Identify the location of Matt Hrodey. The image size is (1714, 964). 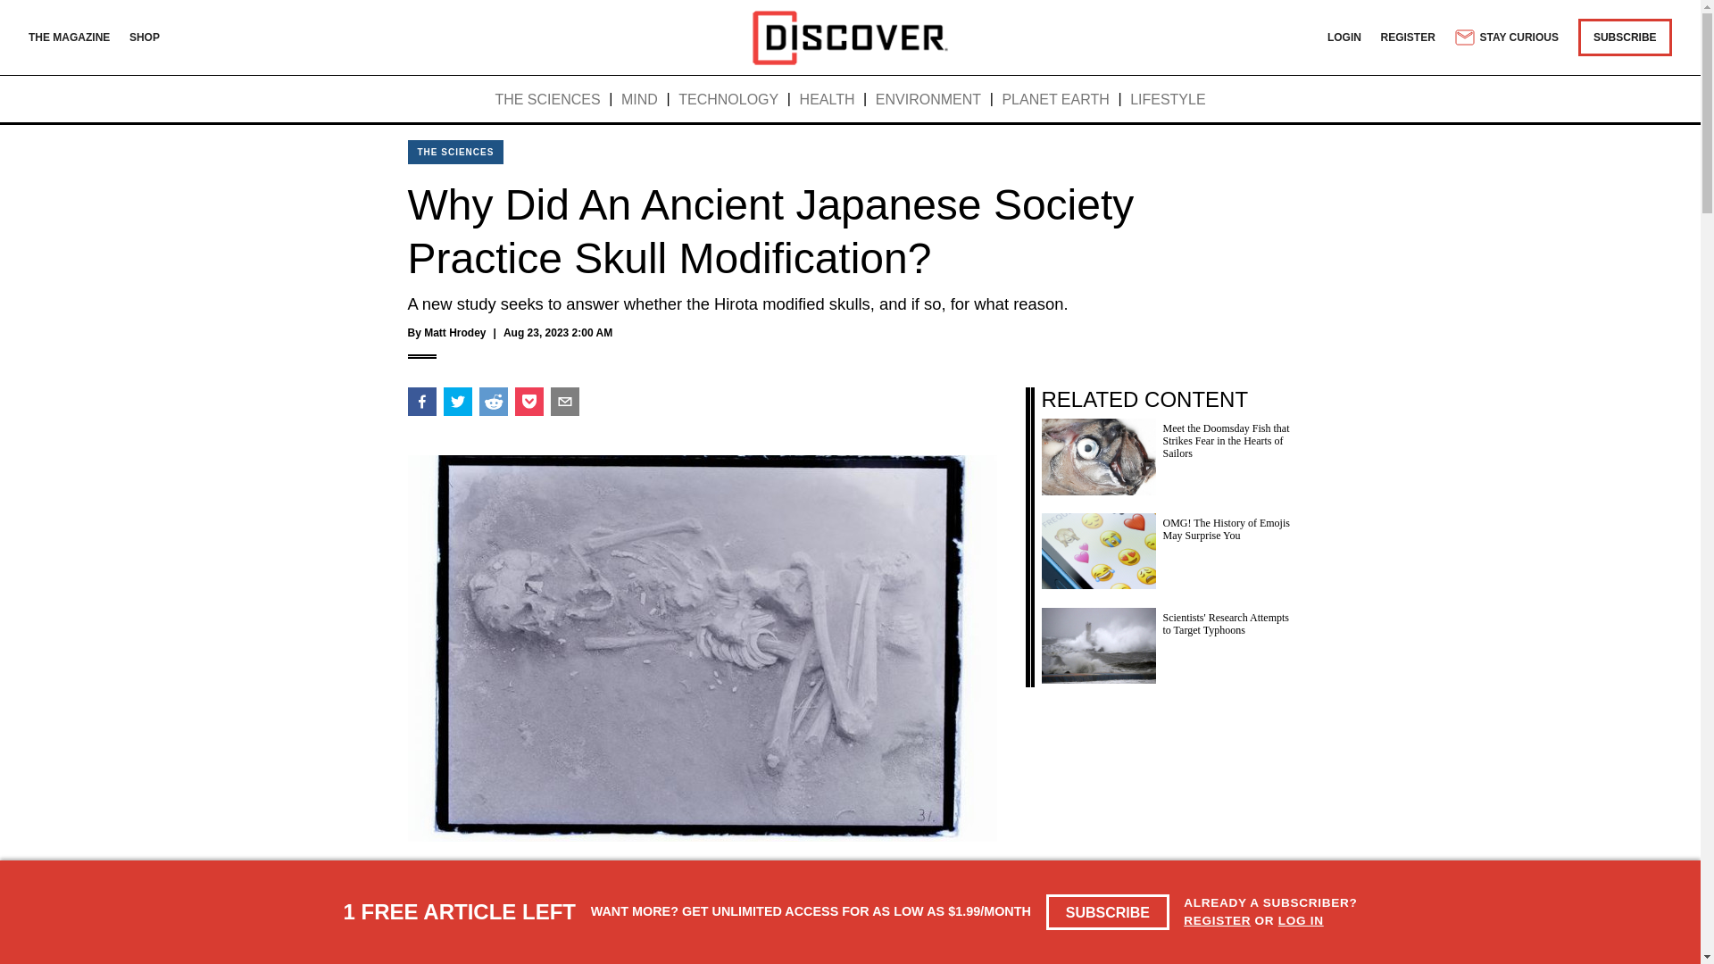
(453, 333).